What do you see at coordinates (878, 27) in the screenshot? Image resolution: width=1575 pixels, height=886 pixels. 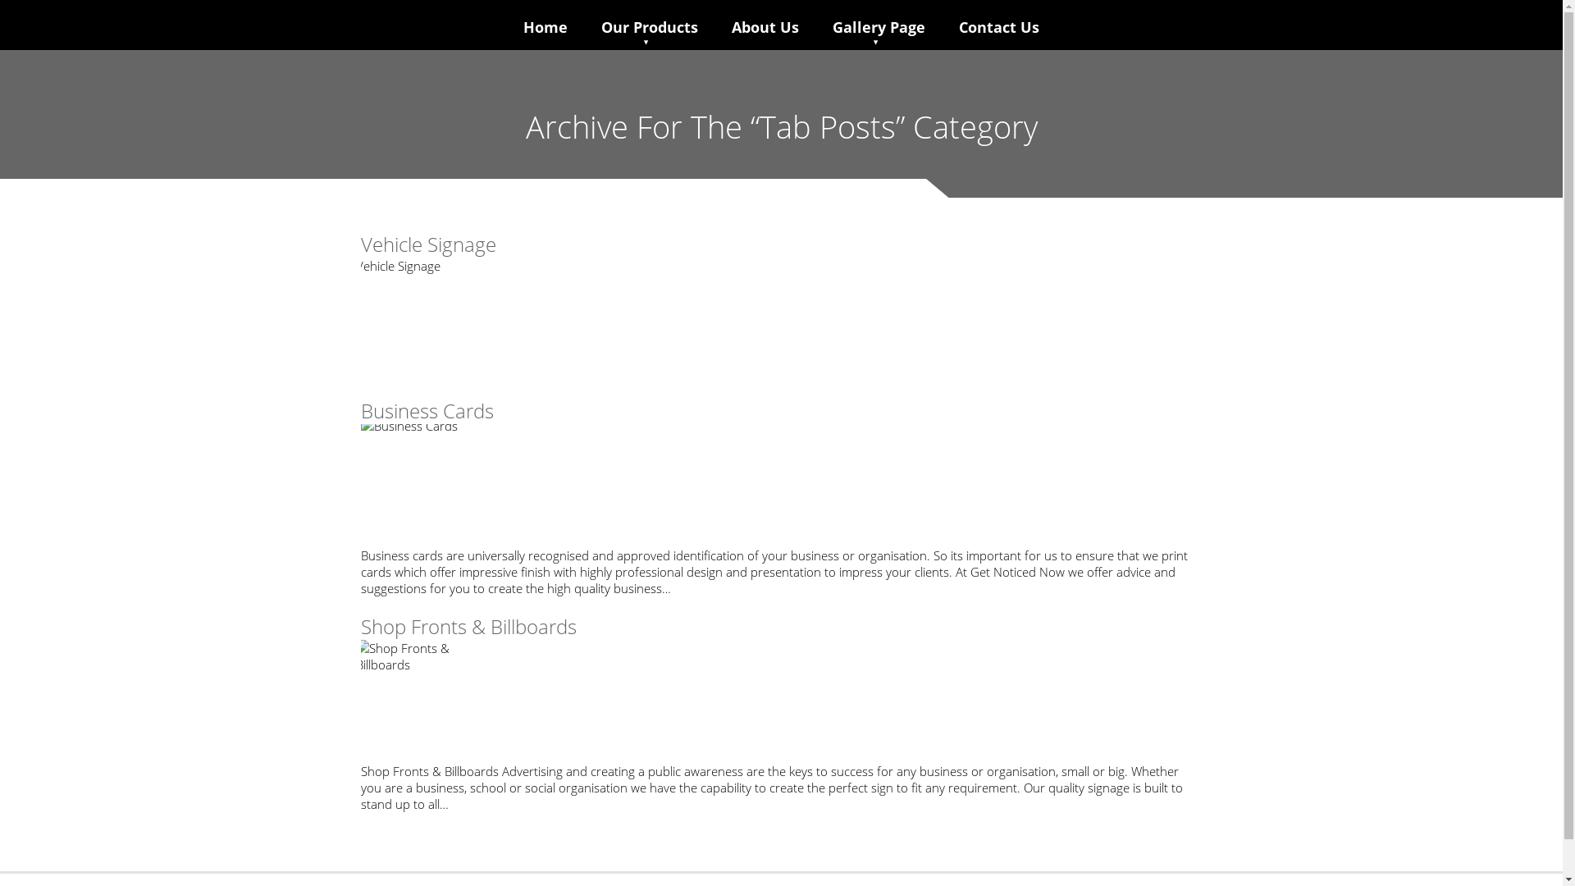 I see `Gallery Page` at bounding box center [878, 27].